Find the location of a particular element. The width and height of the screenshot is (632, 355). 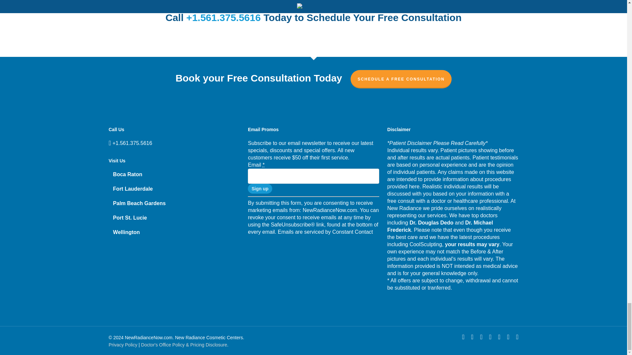

Sign up is located at coordinates (259, 189).